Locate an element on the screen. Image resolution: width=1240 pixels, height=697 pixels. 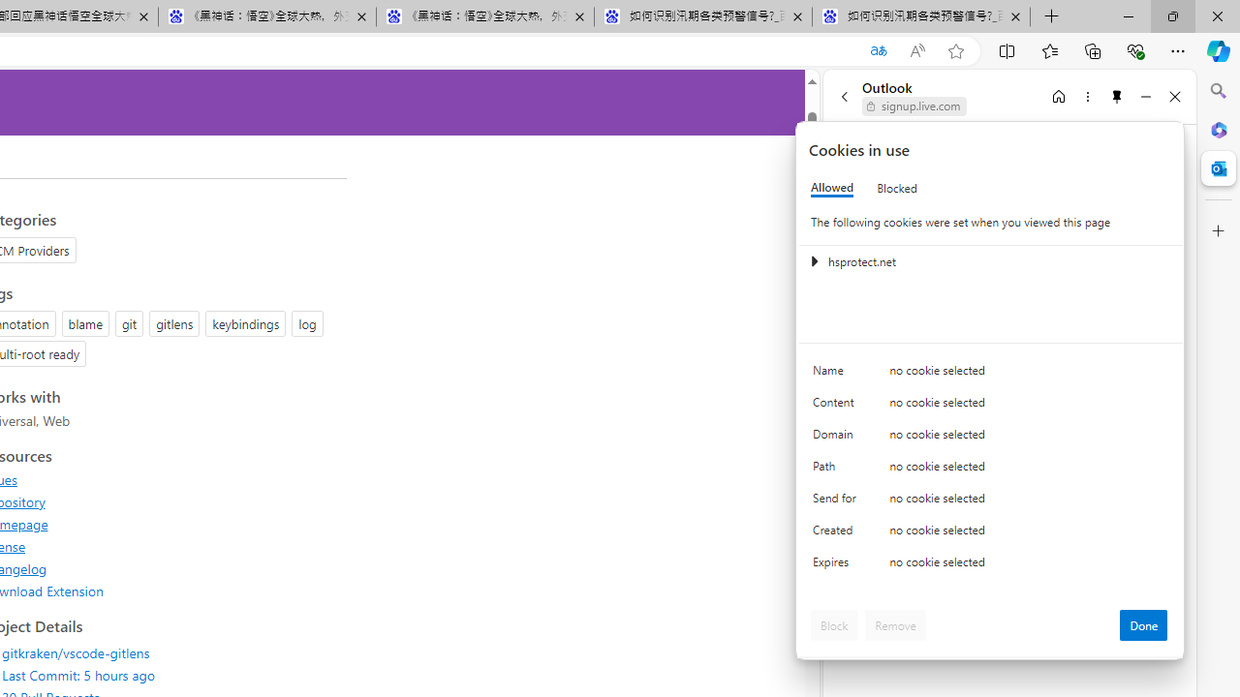
Class: c0153 c0157 is located at coordinates (991, 565).